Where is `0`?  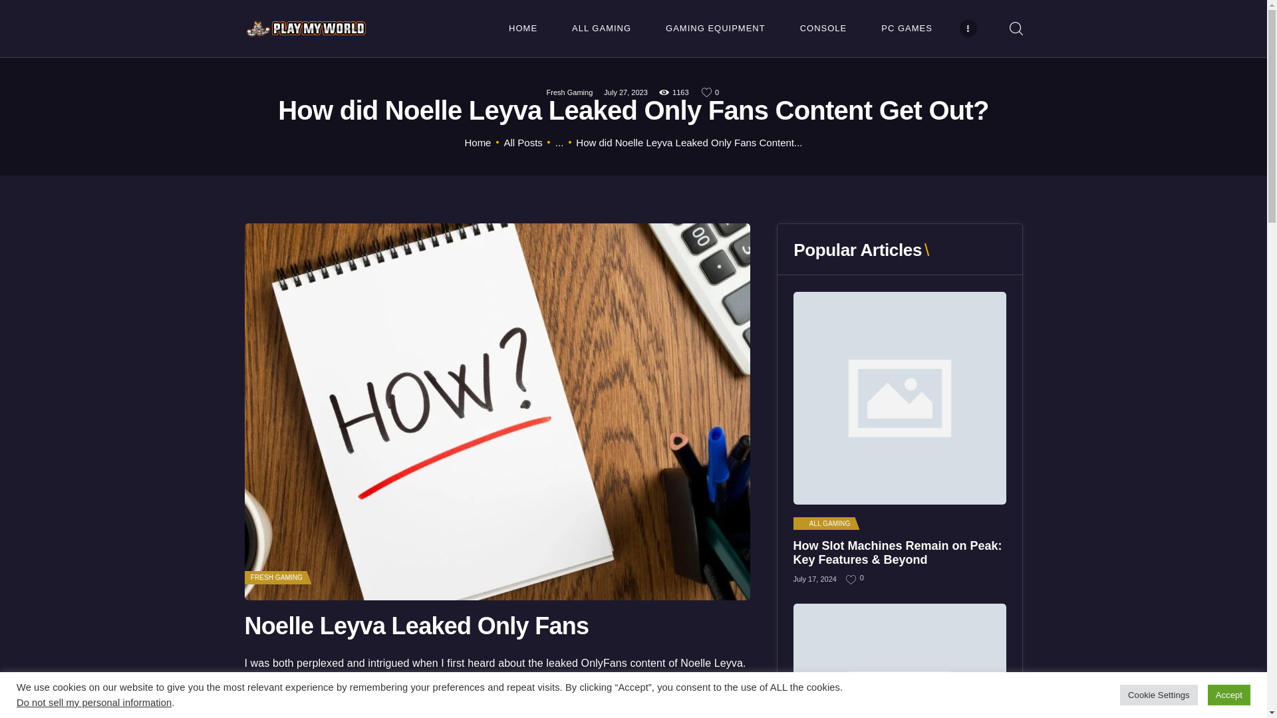
0 is located at coordinates (711, 92).